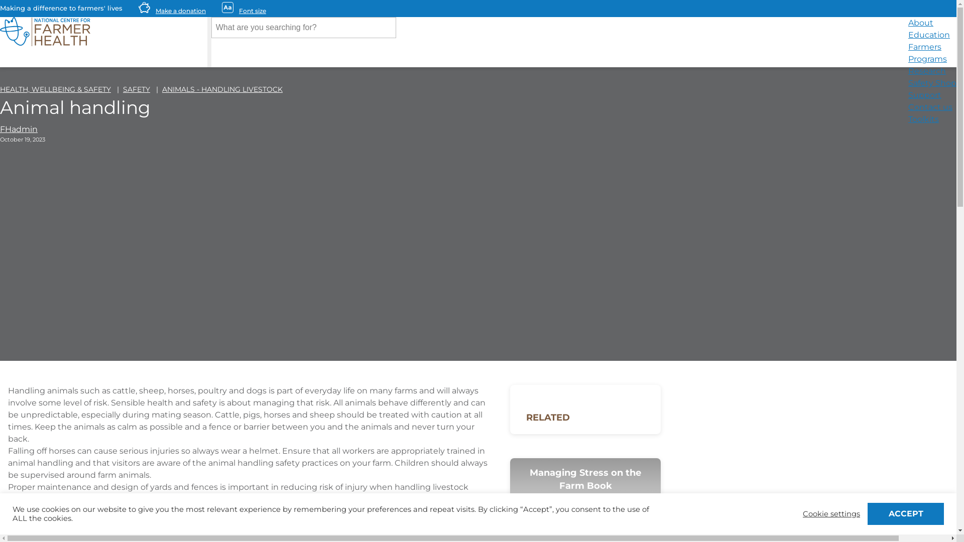 The height and width of the screenshot is (542, 964). What do you see at coordinates (179, 11) in the screenshot?
I see `Make a donation` at bounding box center [179, 11].